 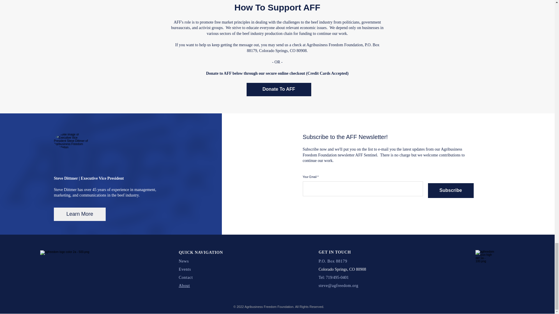 What do you see at coordinates (184, 286) in the screenshot?
I see `About` at bounding box center [184, 286].